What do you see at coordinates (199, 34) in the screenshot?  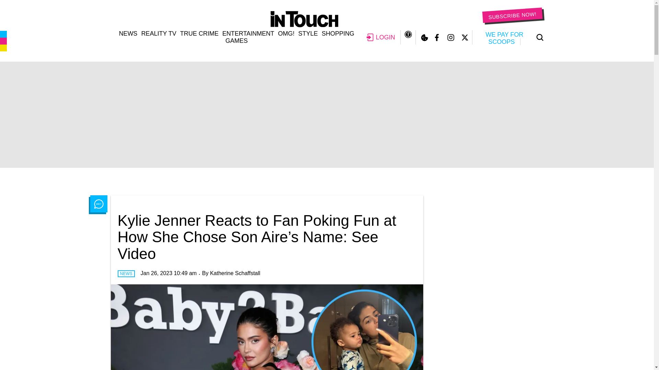 I see `TRUE CRIME` at bounding box center [199, 34].